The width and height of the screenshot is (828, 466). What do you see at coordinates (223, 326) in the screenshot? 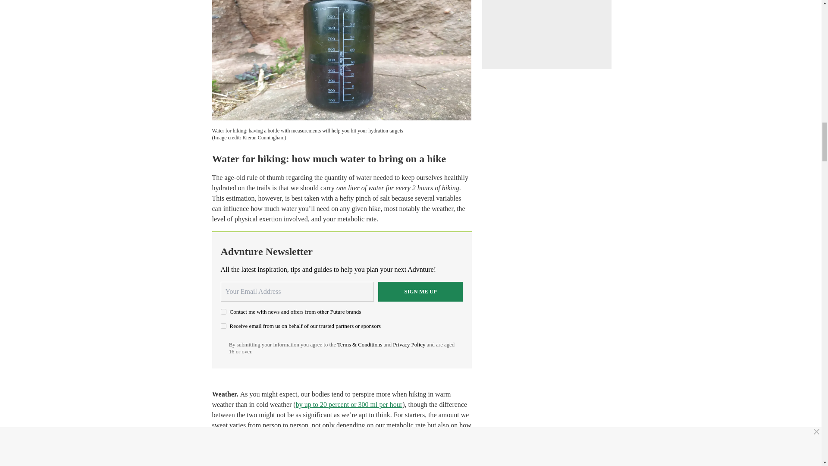
I see `on` at bounding box center [223, 326].